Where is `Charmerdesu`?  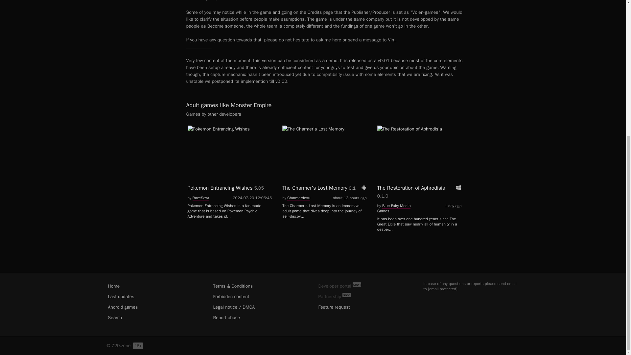
Charmerdesu is located at coordinates (298, 198).